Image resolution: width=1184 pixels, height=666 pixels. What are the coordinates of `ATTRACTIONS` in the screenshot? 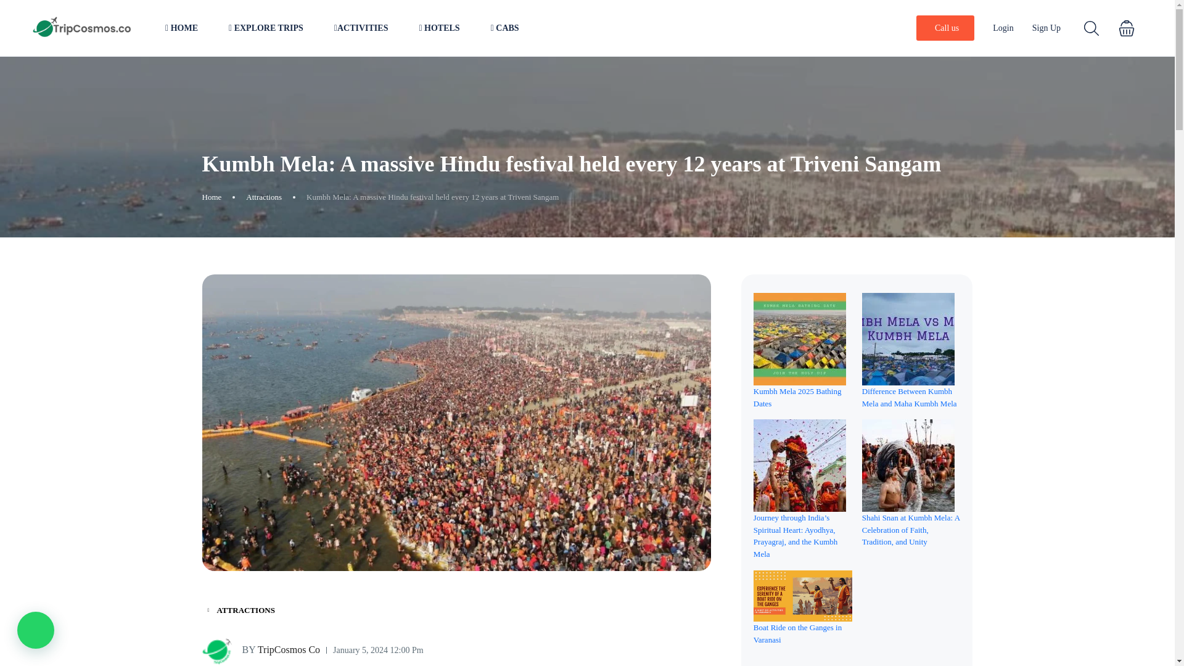 It's located at (242, 610).